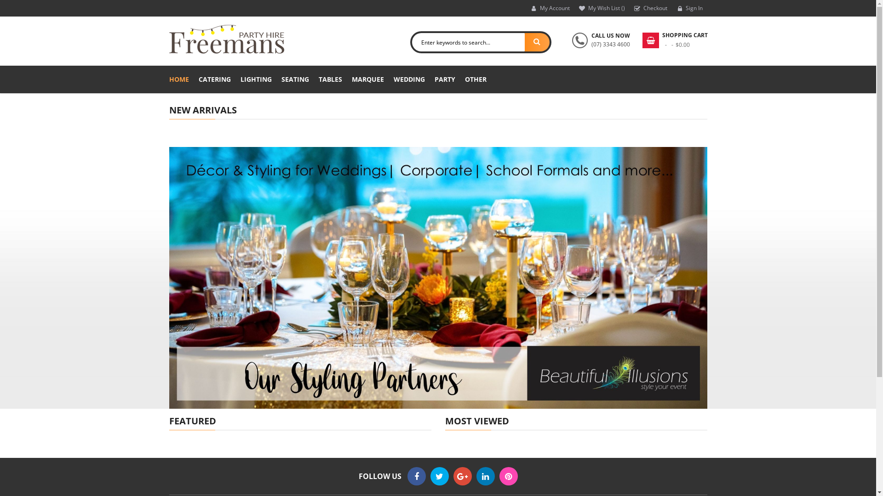 The image size is (883, 496). What do you see at coordinates (215, 79) in the screenshot?
I see `CATERING` at bounding box center [215, 79].